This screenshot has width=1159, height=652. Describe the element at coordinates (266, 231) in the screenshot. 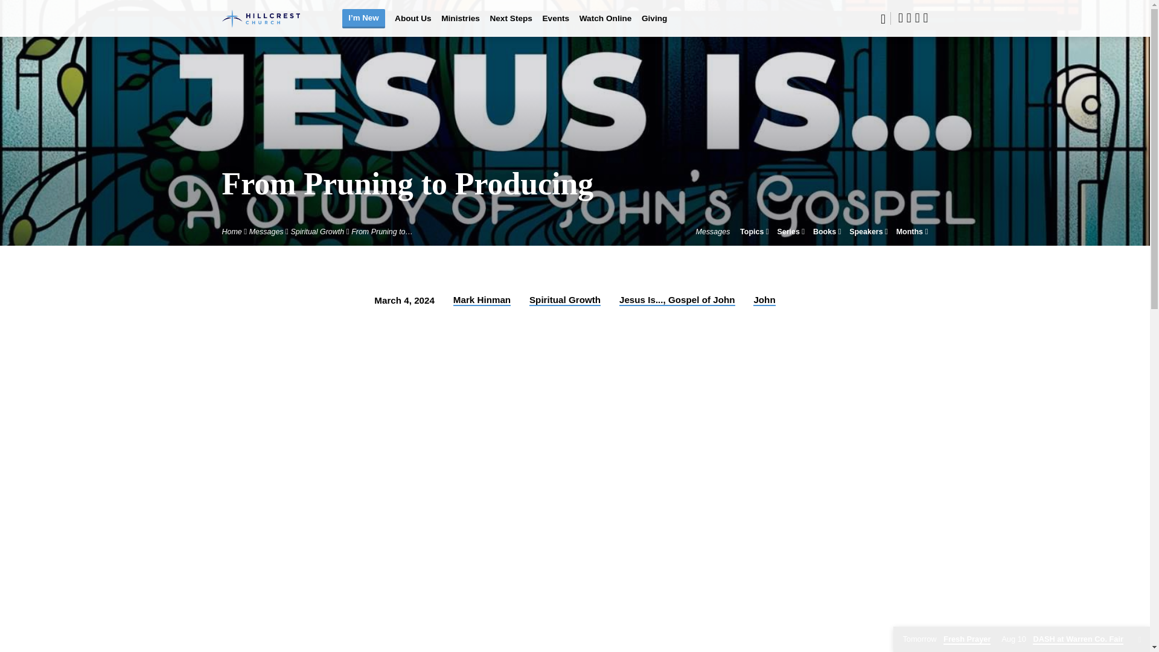

I see `Messages` at that location.